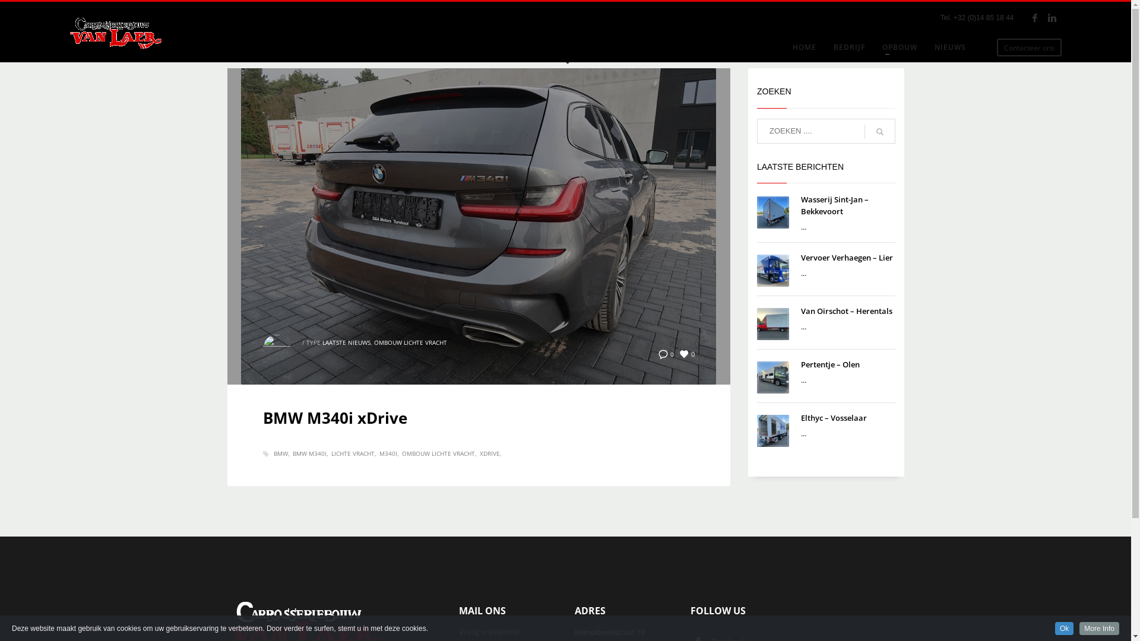 The height and width of the screenshot is (641, 1140). Describe the element at coordinates (1035, 18) in the screenshot. I see `Facebook` at that location.